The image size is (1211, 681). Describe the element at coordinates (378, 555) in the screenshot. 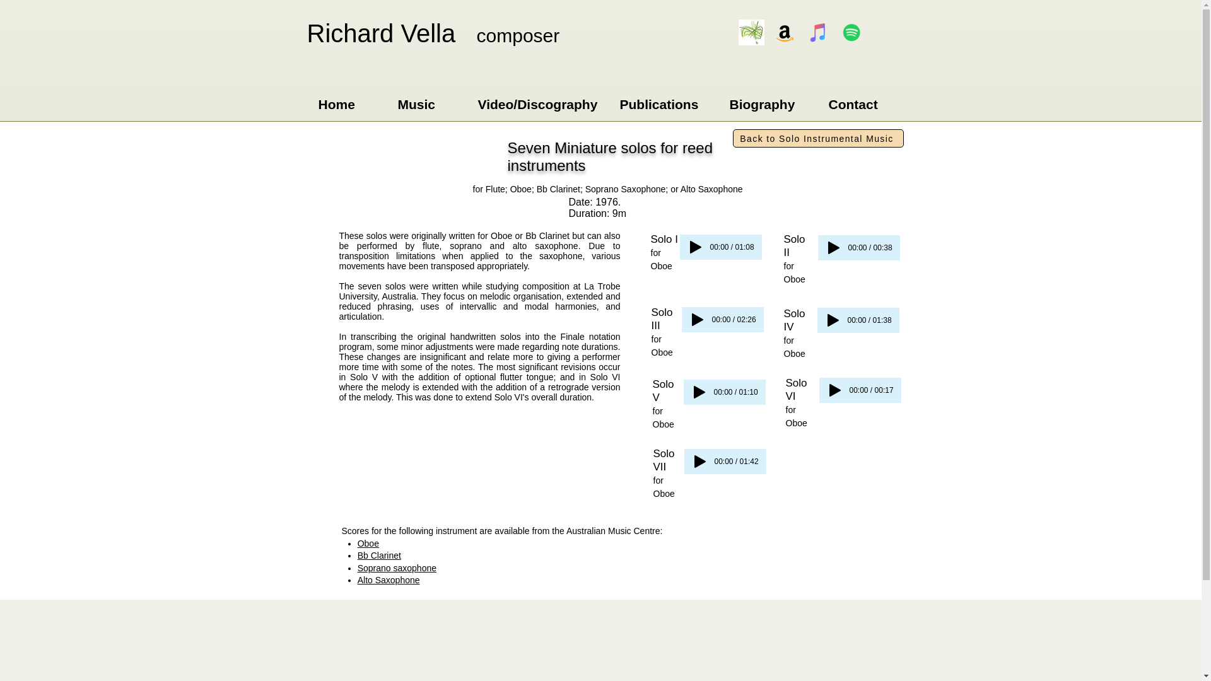

I see `Bb Clarinet` at that location.